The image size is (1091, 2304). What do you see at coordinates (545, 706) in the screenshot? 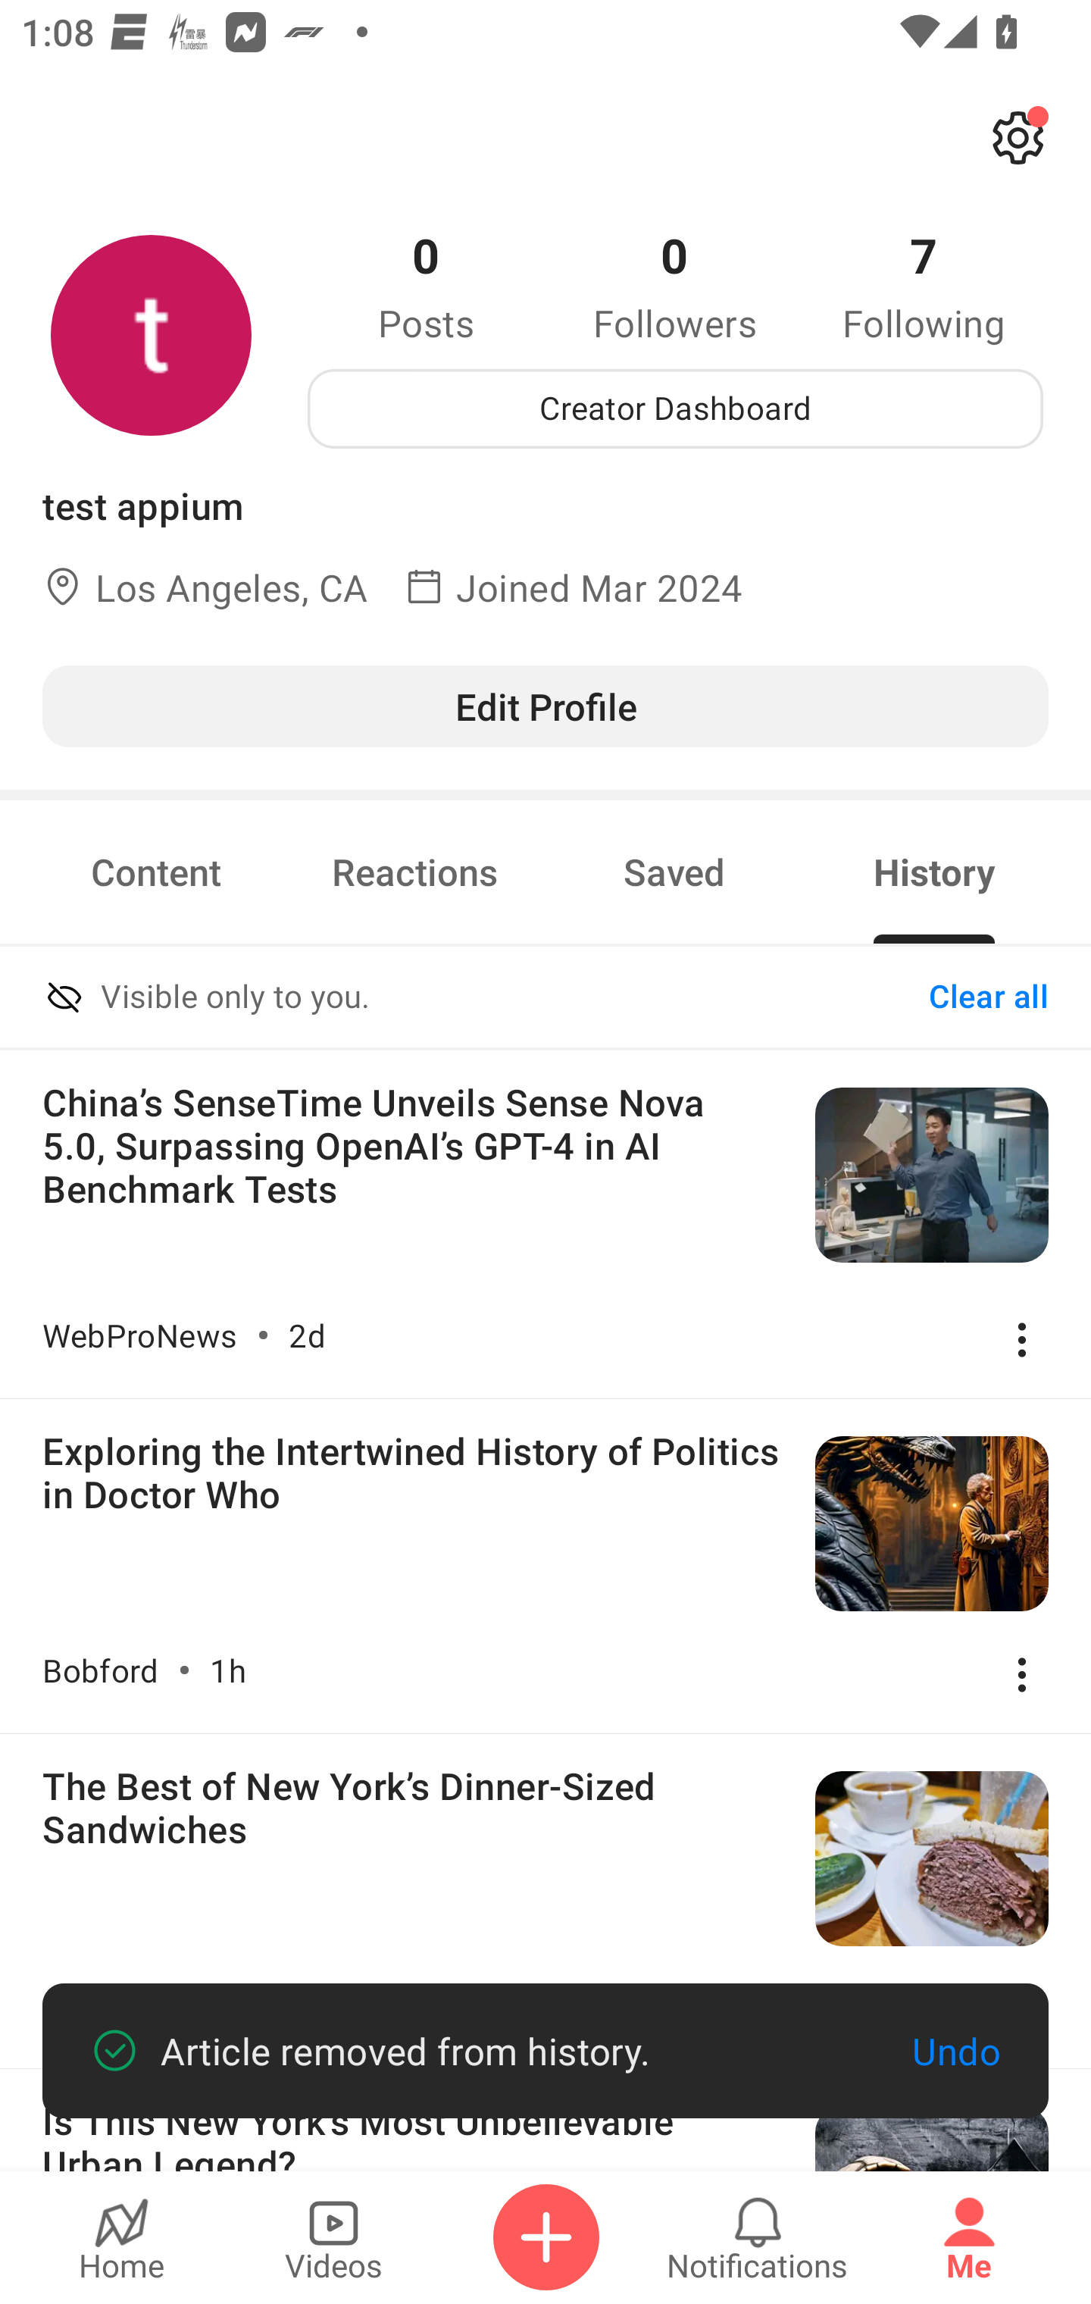
I see `Edit Profile` at bounding box center [545, 706].